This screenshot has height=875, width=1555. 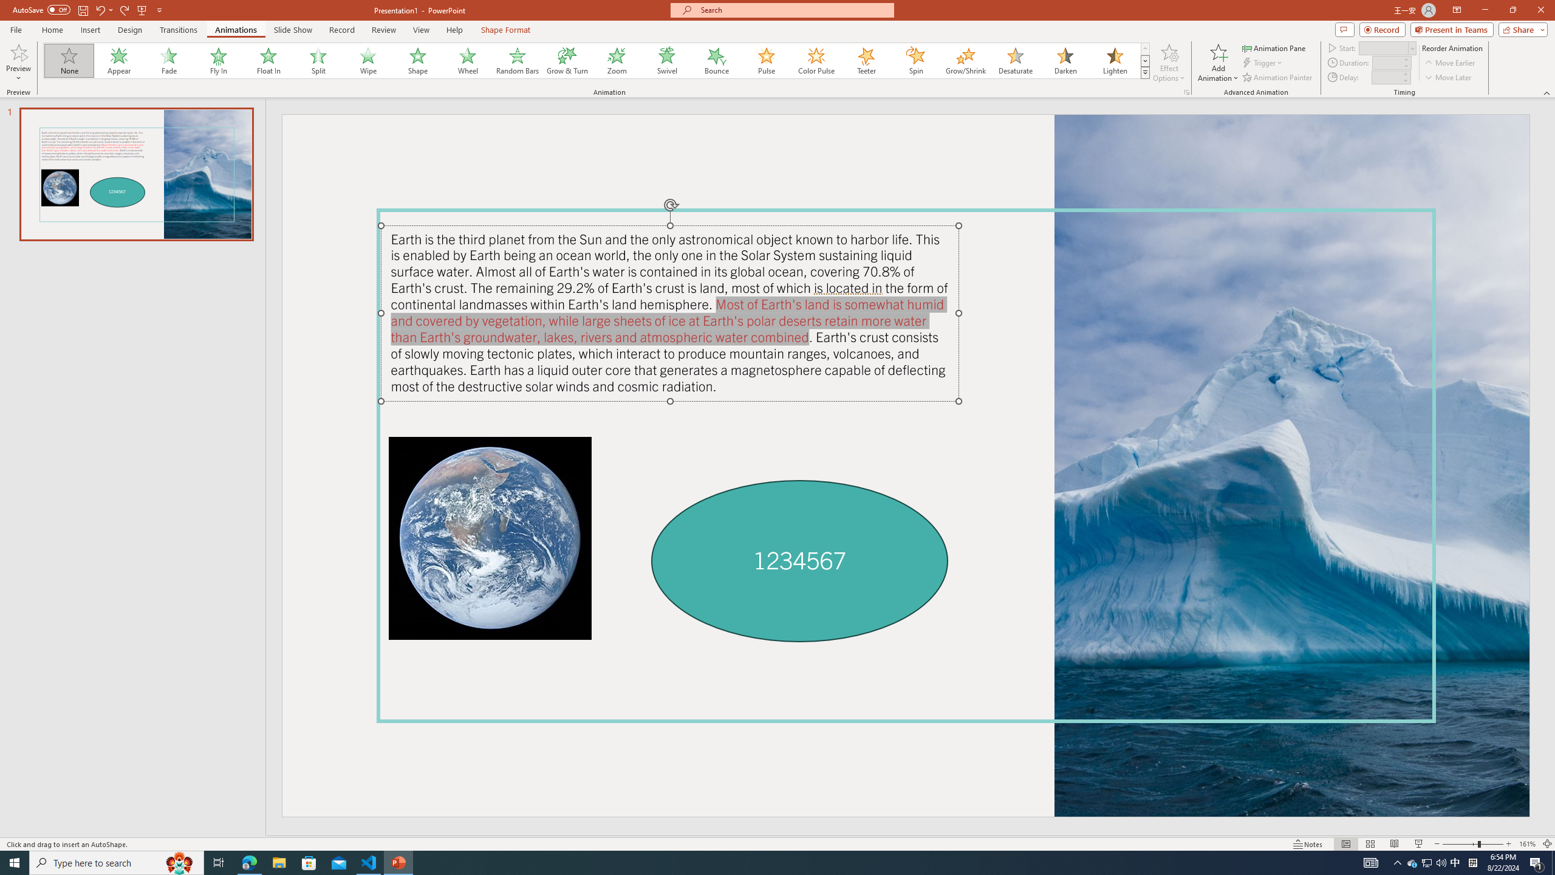 I want to click on Move Later, so click(x=1448, y=78).